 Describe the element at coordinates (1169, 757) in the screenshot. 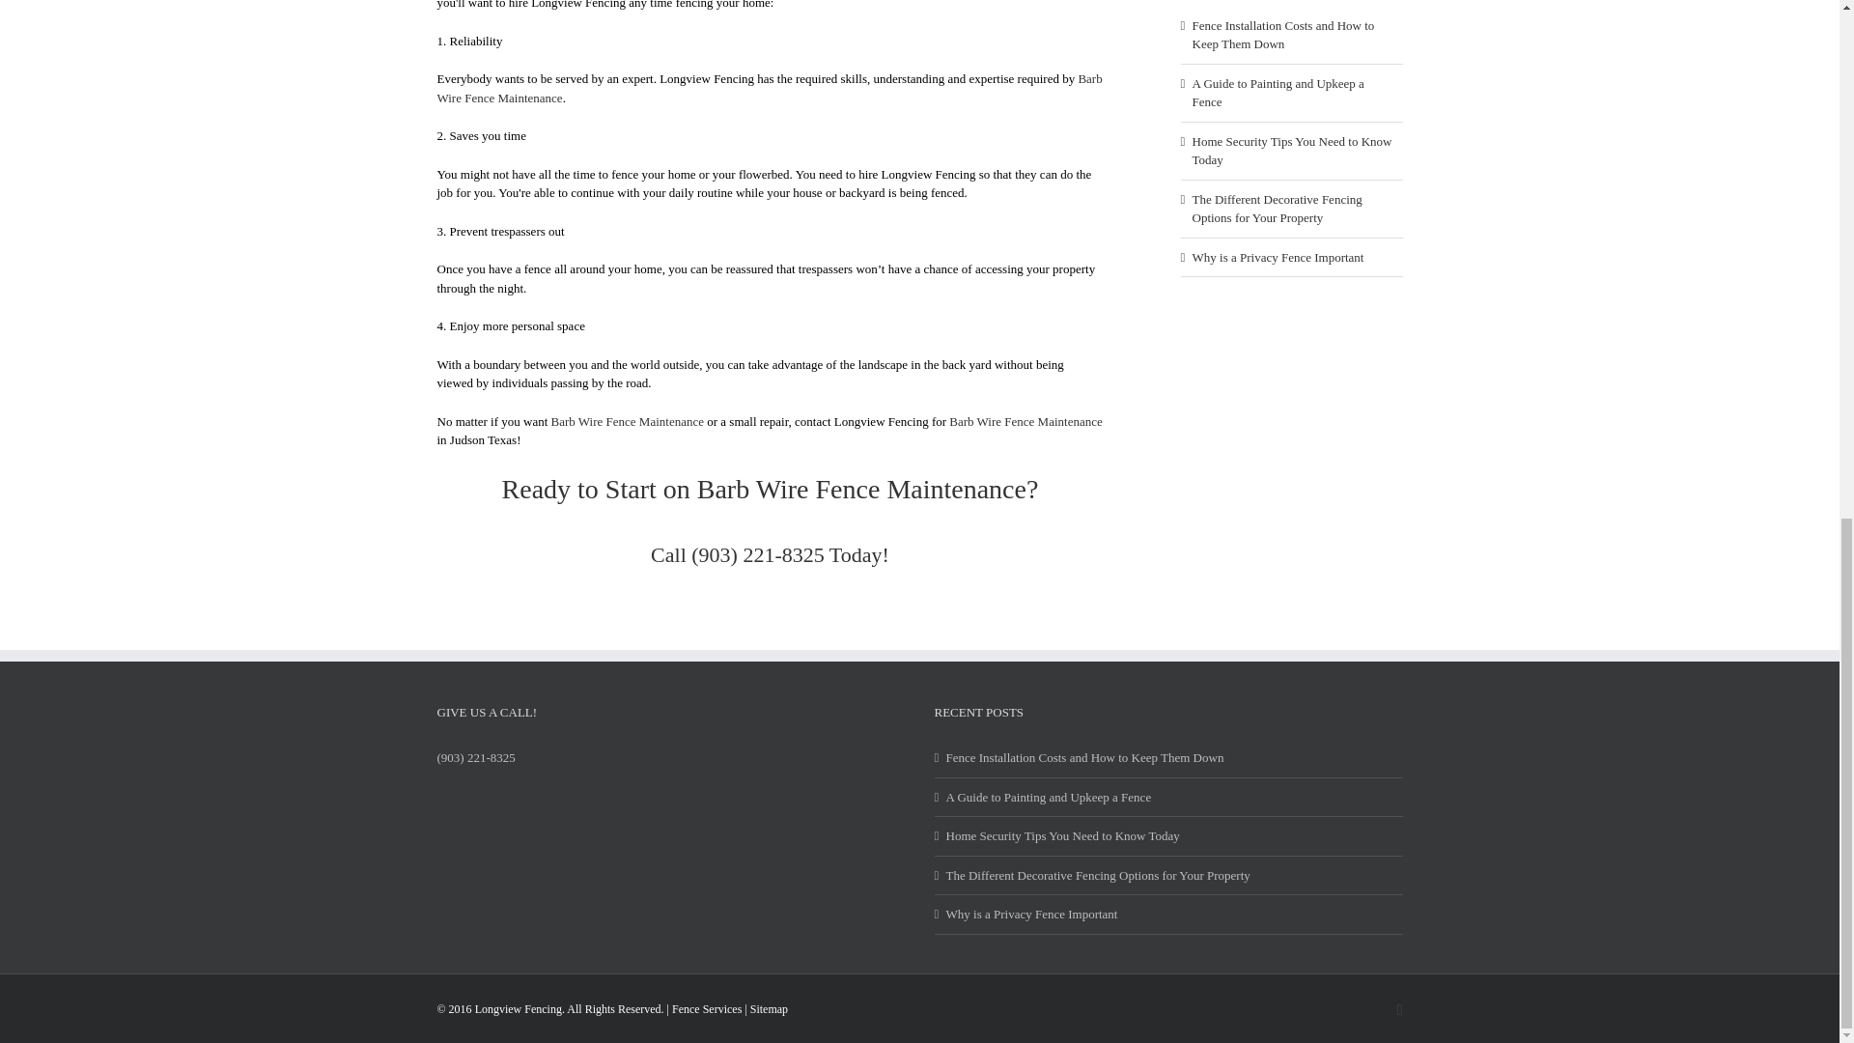

I see `Fence Installation Costs and How to Keep Them Down` at that location.